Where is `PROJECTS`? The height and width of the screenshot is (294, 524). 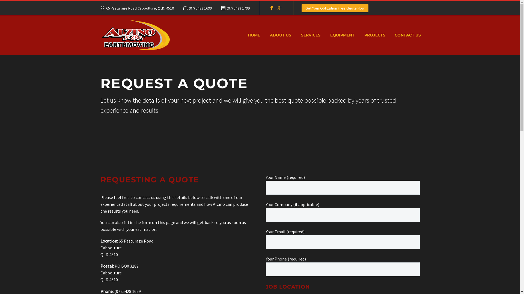
PROJECTS is located at coordinates (375, 35).